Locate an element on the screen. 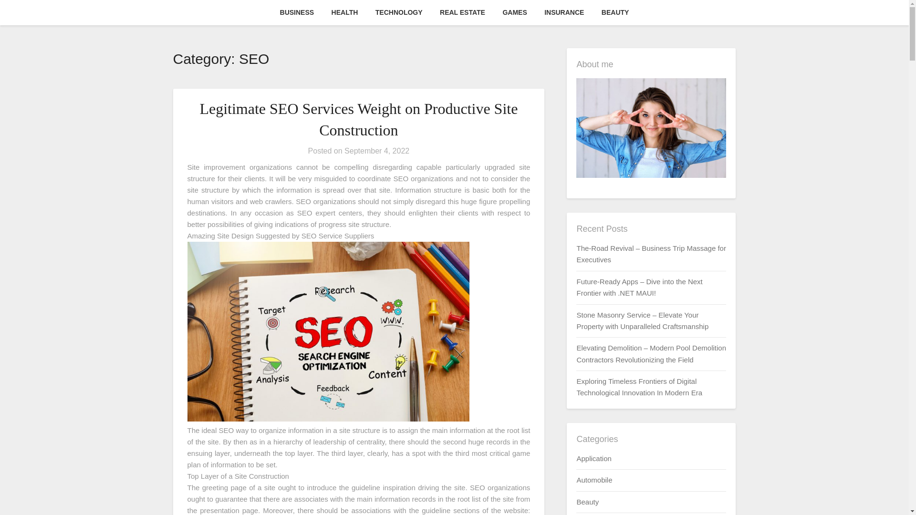 This screenshot has width=916, height=515. BUSINESS is located at coordinates (297, 12).